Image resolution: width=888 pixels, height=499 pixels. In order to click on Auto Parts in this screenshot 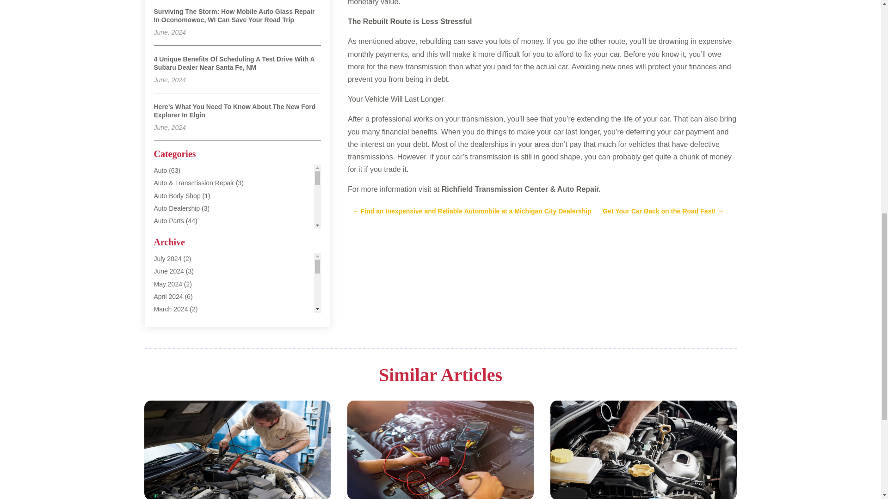, I will do `click(168, 221)`.